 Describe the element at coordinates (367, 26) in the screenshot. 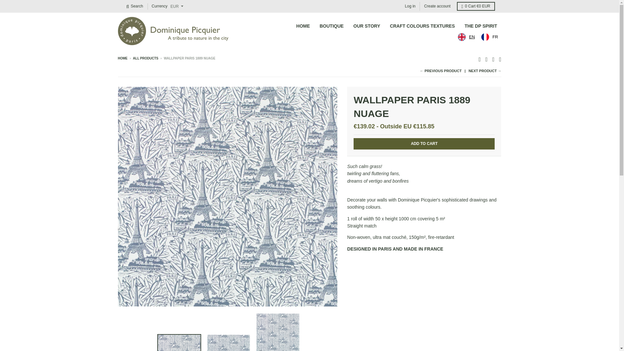

I see `OUR STORY` at that location.